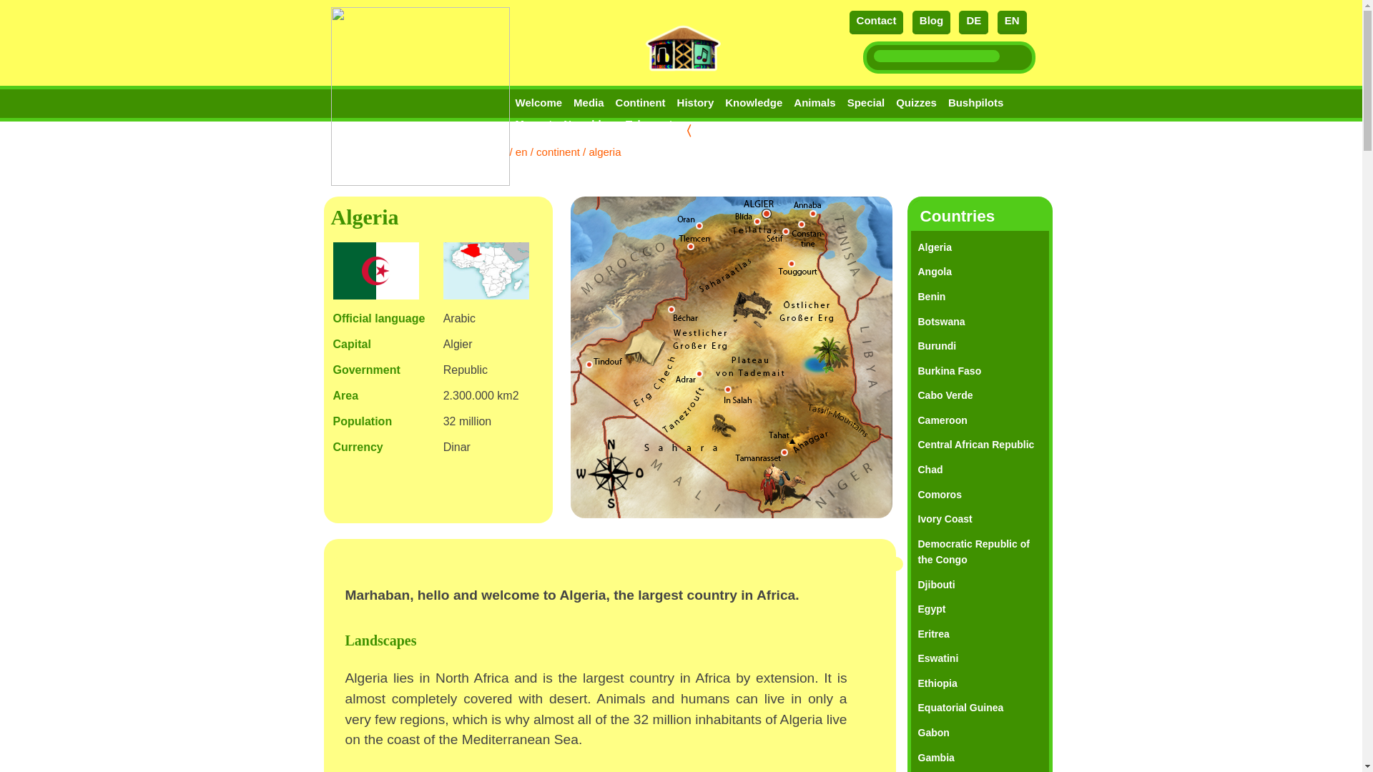 This screenshot has width=1373, height=772. Describe the element at coordinates (938, 346) in the screenshot. I see `Burundi` at that location.